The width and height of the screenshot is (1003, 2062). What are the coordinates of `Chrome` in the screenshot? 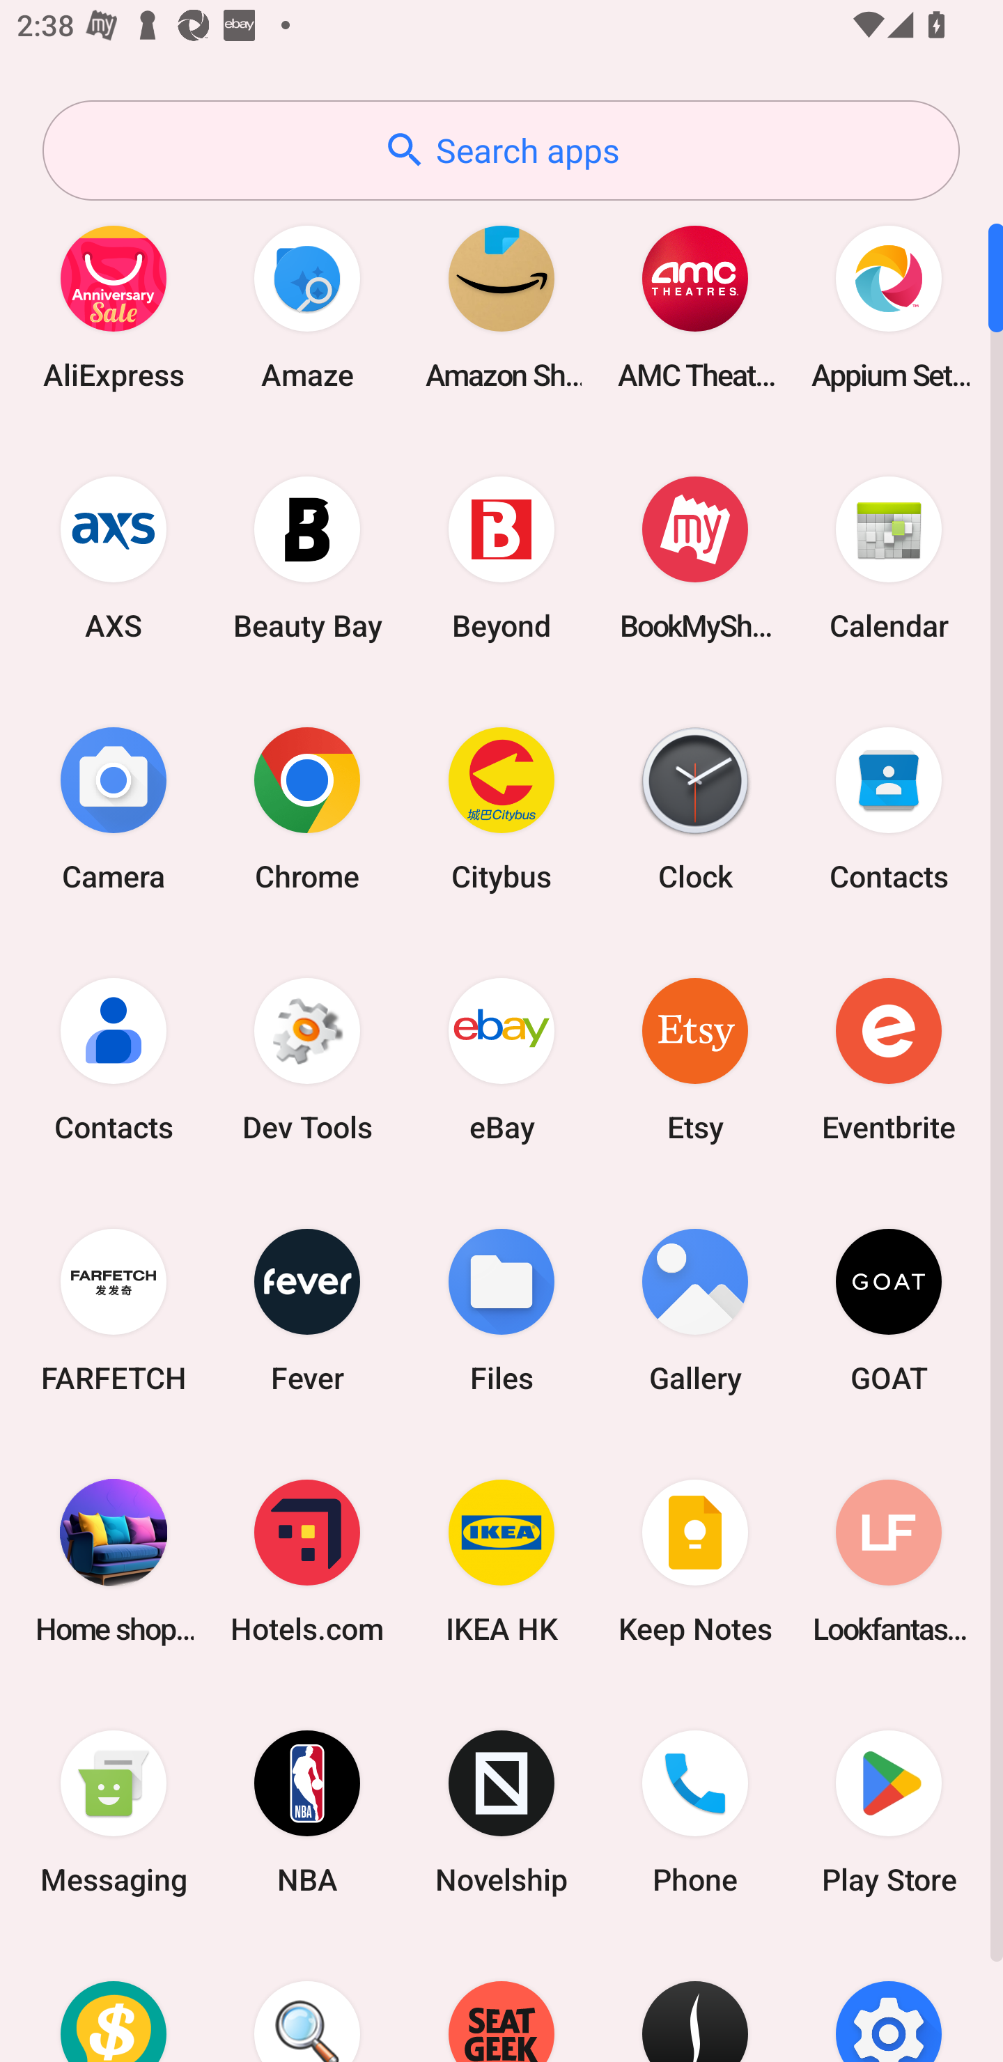 It's located at (307, 808).